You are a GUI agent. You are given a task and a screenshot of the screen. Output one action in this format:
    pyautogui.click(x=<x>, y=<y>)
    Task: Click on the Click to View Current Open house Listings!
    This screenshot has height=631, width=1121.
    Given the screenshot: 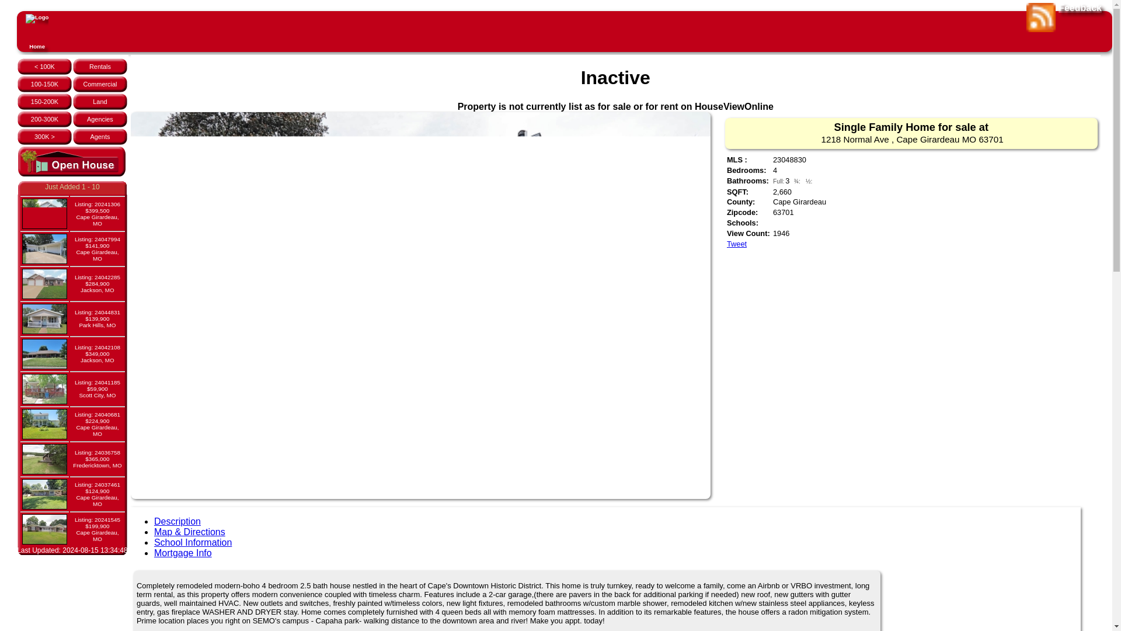 What is the action you would take?
    pyautogui.click(x=72, y=174)
    